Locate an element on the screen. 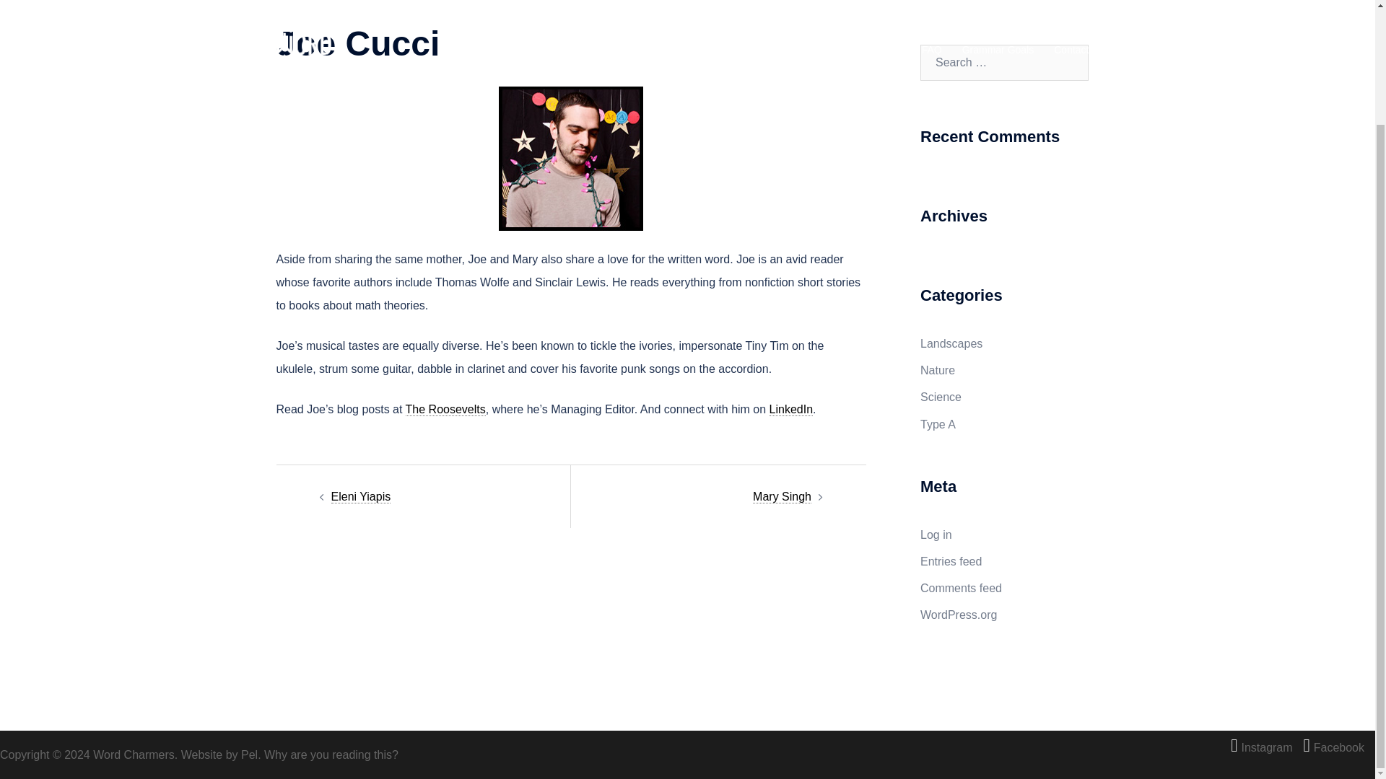 The image size is (1386, 779). Mary Singh is located at coordinates (781, 496).